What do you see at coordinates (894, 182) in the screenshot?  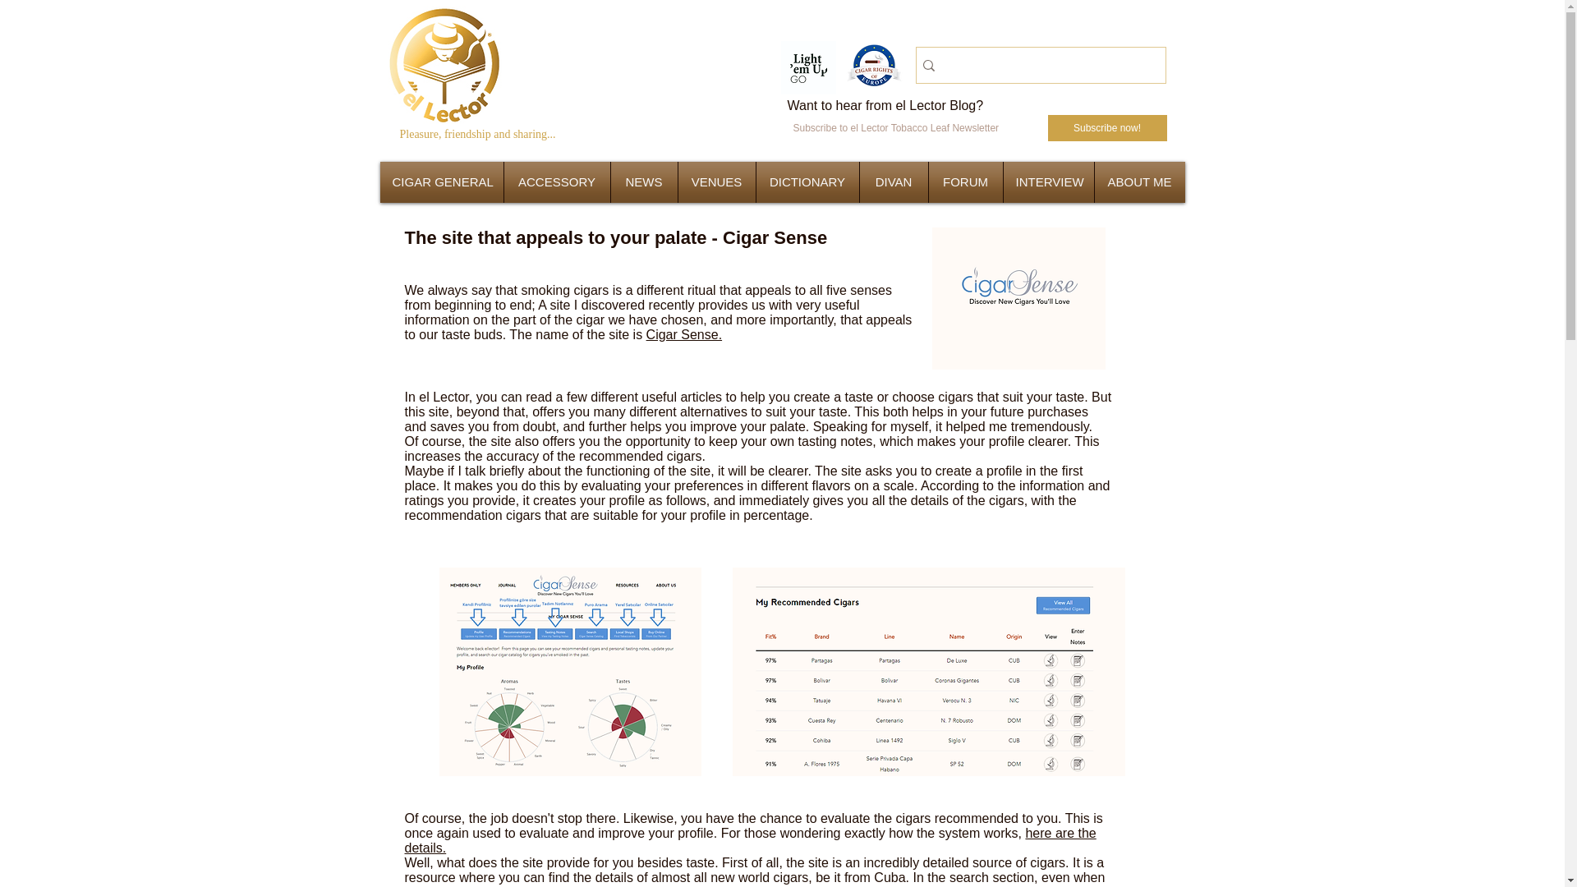 I see `DIVAN` at bounding box center [894, 182].